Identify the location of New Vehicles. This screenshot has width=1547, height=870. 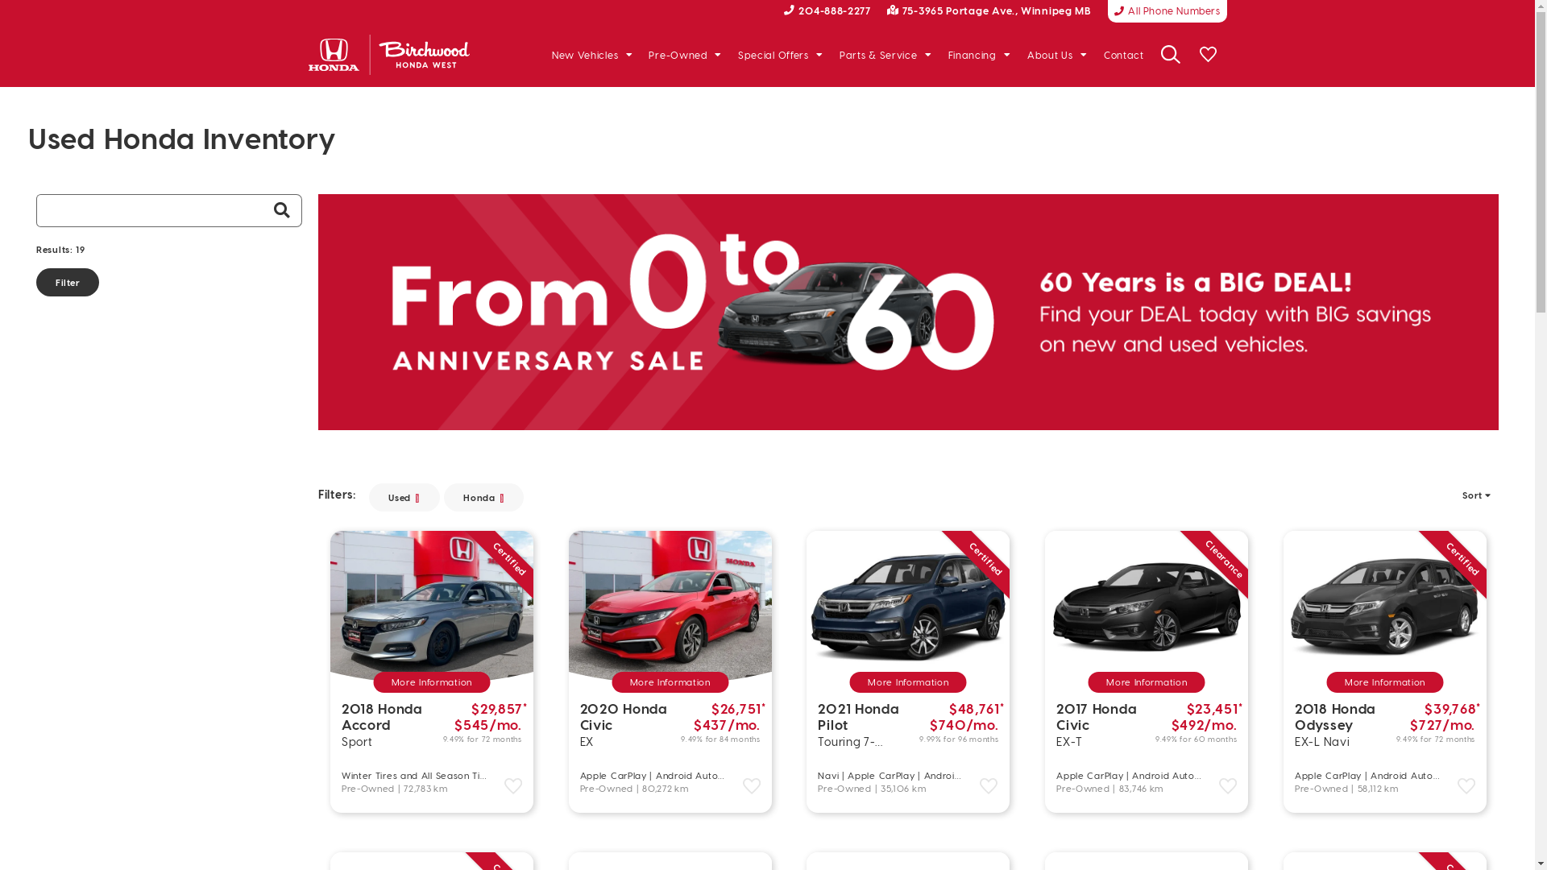
(593, 55).